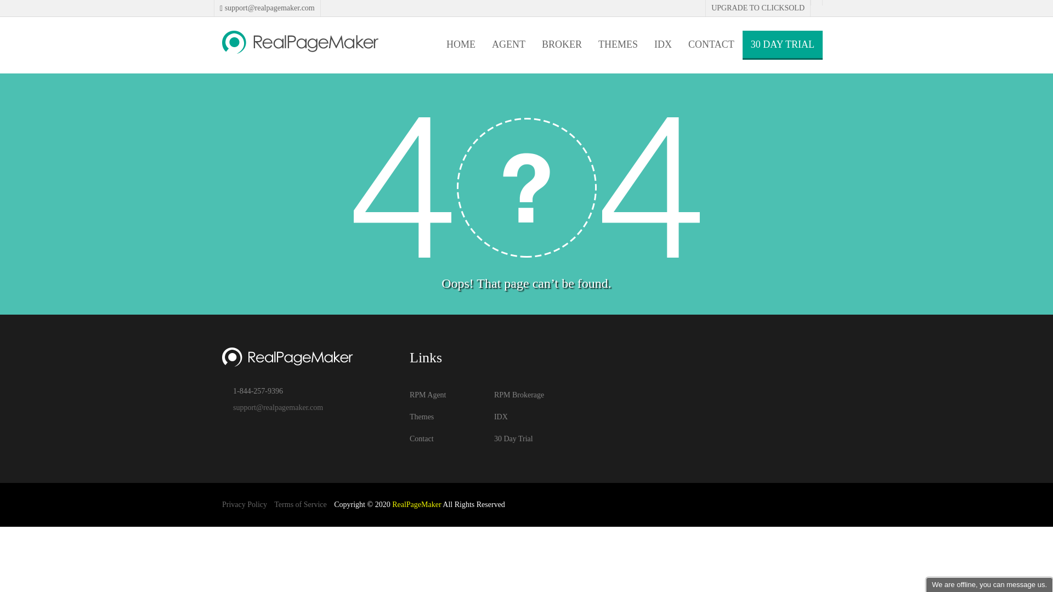  I want to click on support@realpagemaker.com, so click(269, 8).